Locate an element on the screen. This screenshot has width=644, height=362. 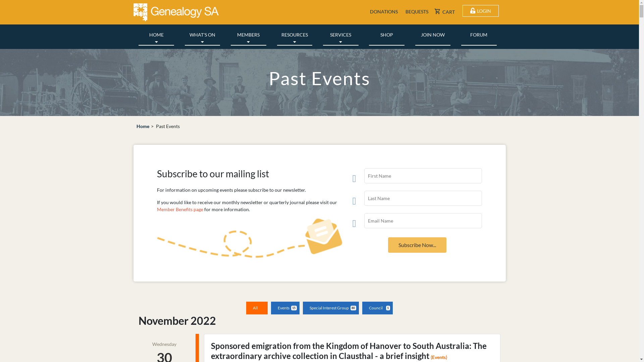
Home is located at coordinates (143, 126).